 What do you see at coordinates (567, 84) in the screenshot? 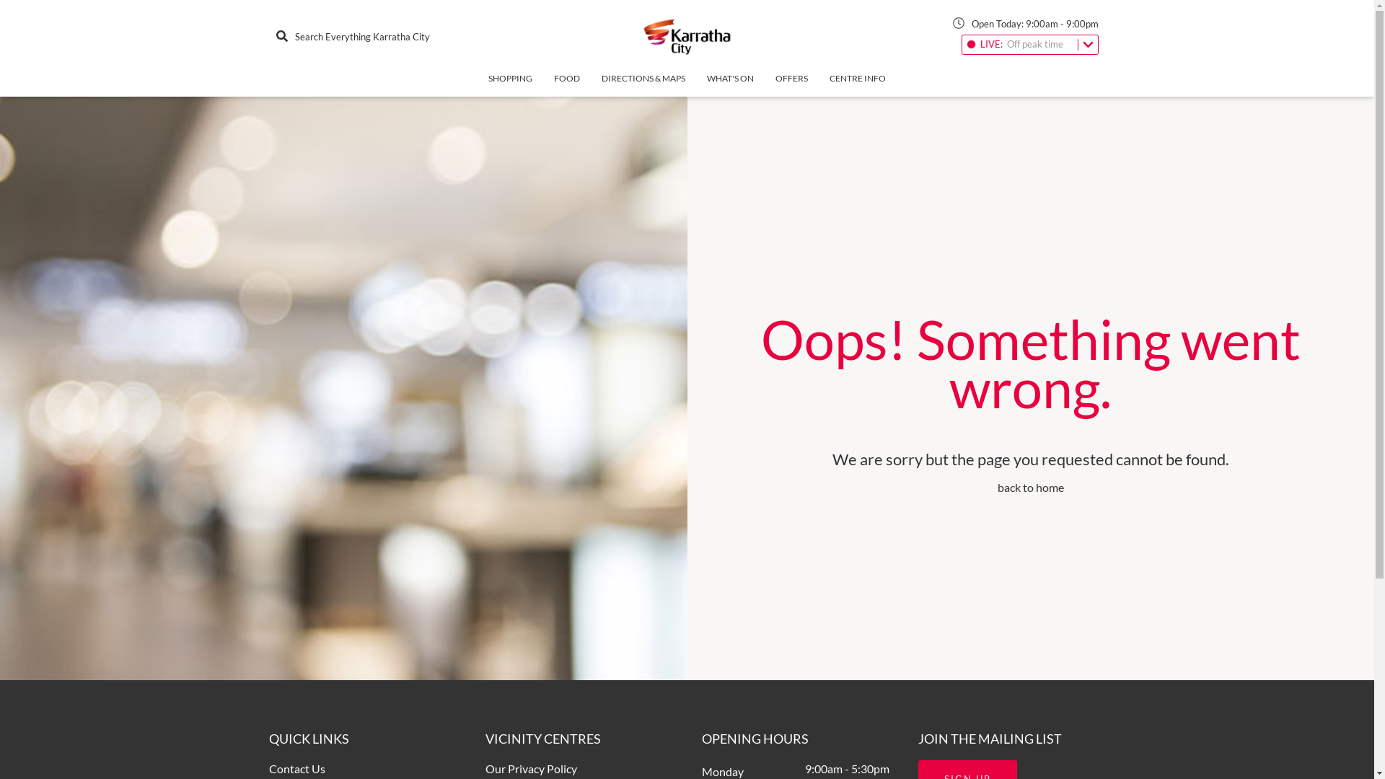
I see `FOOD` at bounding box center [567, 84].